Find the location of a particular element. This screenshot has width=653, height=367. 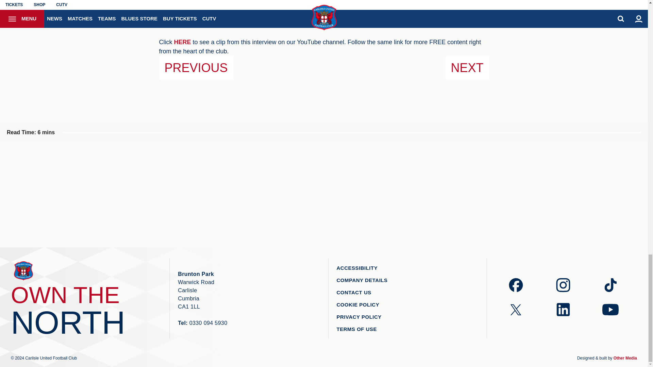

YouTube is located at coordinates (183, 42).